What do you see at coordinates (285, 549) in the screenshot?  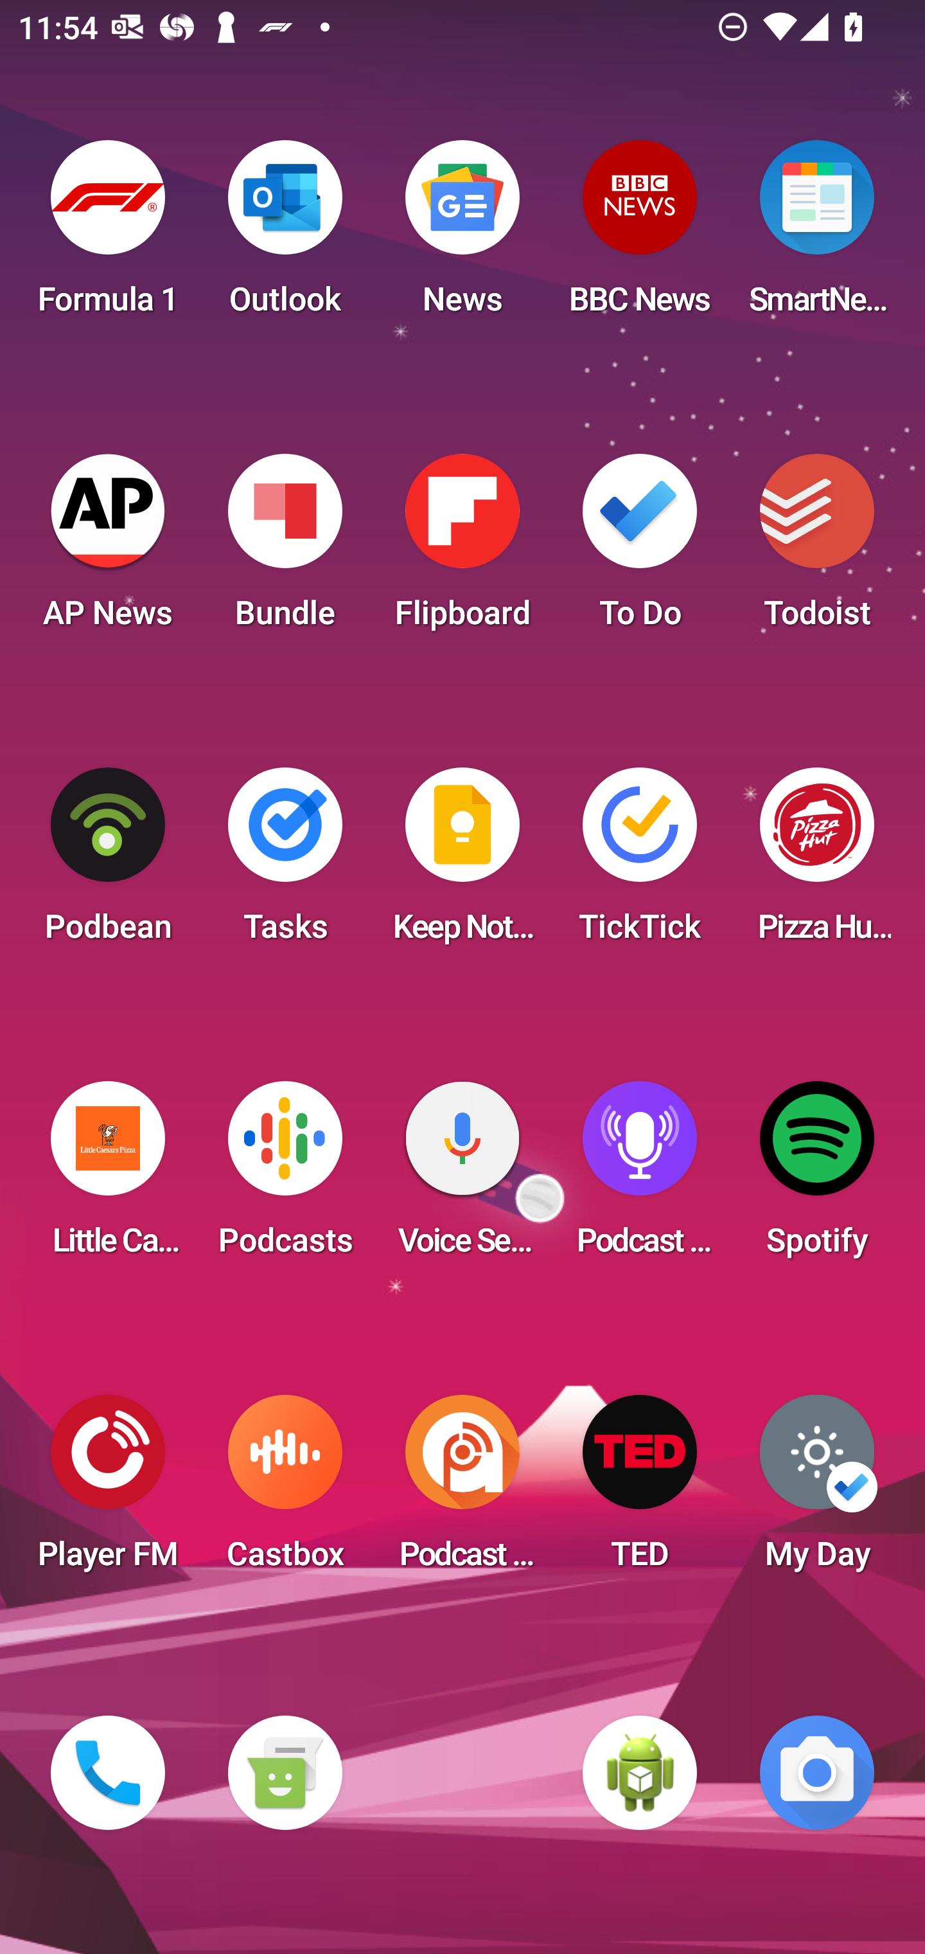 I see `Bundle` at bounding box center [285, 549].